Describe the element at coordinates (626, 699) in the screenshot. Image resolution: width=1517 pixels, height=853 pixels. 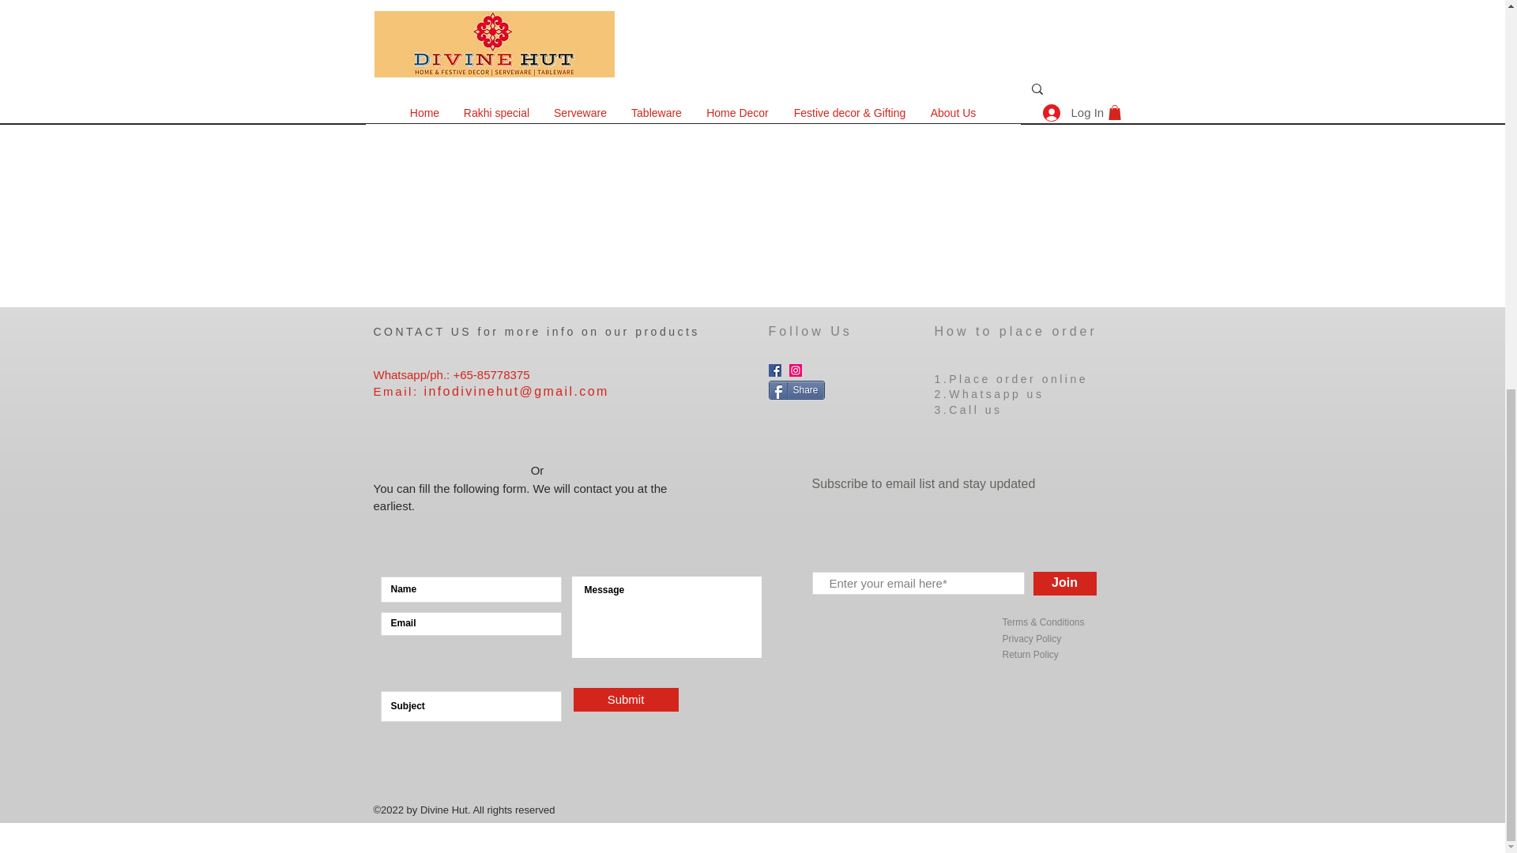
I see `Submit` at that location.